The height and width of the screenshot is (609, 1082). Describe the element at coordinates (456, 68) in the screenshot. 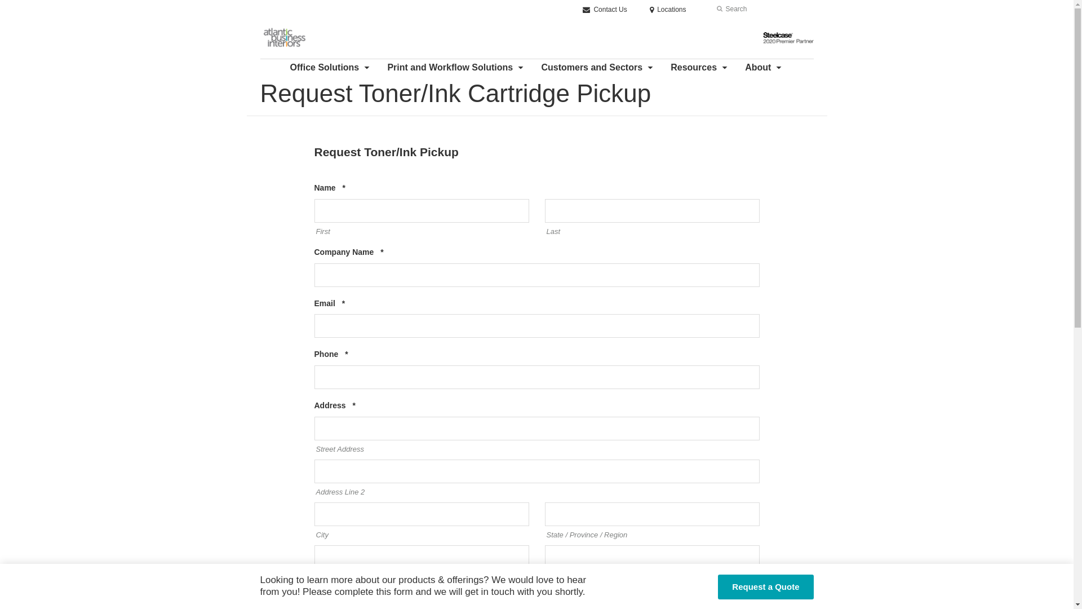

I see `Print and Workflow Solutions` at that location.